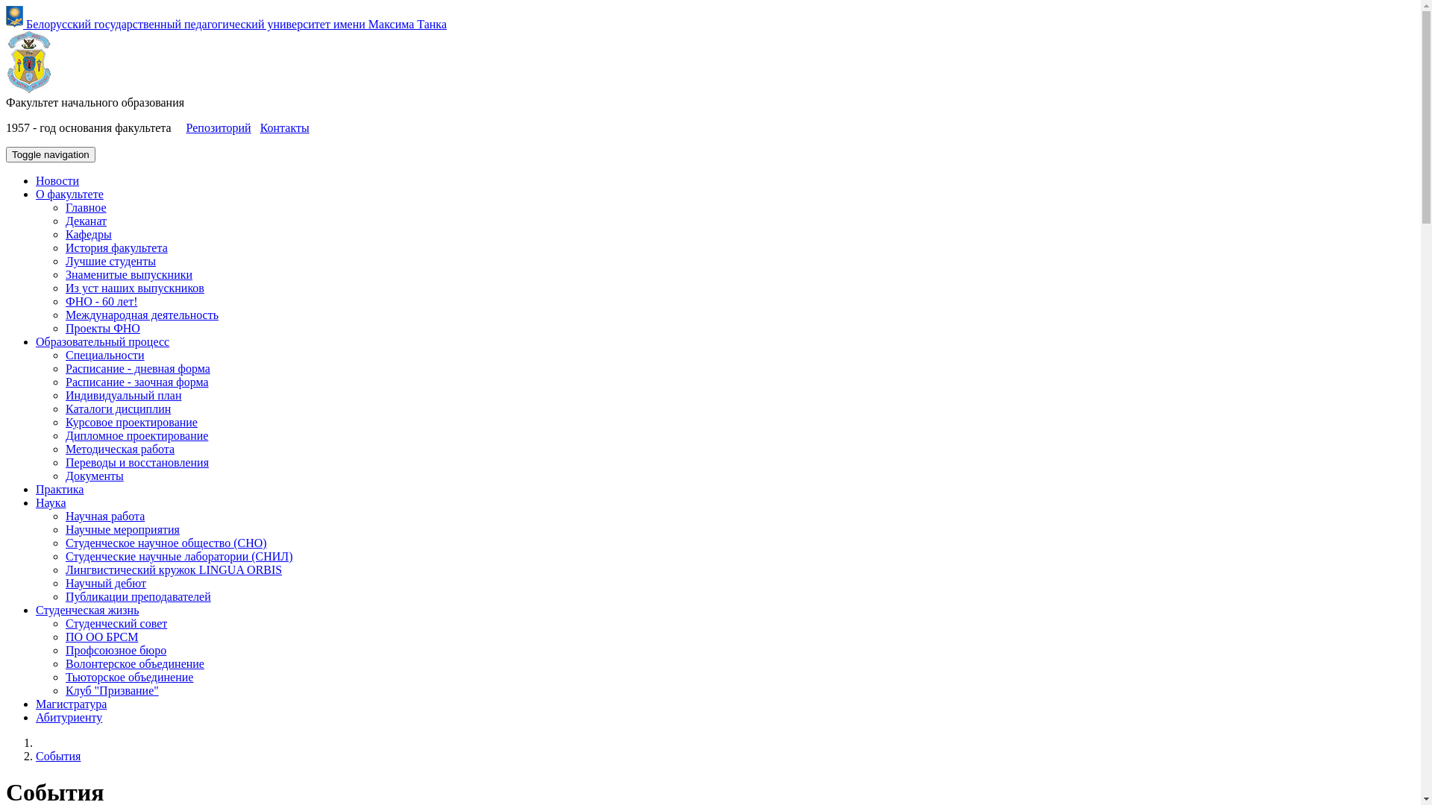 The height and width of the screenshot is (805, 1432). What do you see at coordinates (51, 155) in the screenshot?
I see `Toggle navigation` at bounding box center [51, 155].